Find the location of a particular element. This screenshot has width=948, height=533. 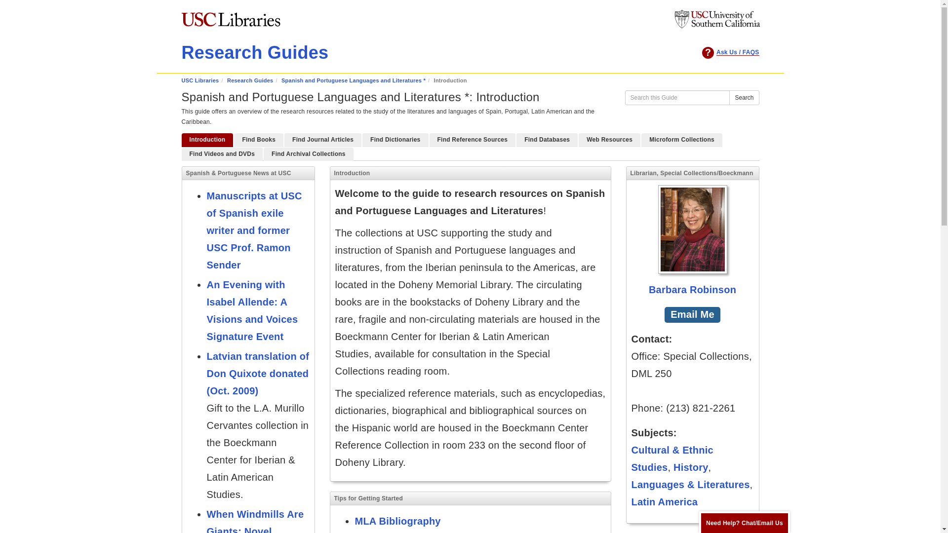

usc-logo is located at coordinates (716, 27).